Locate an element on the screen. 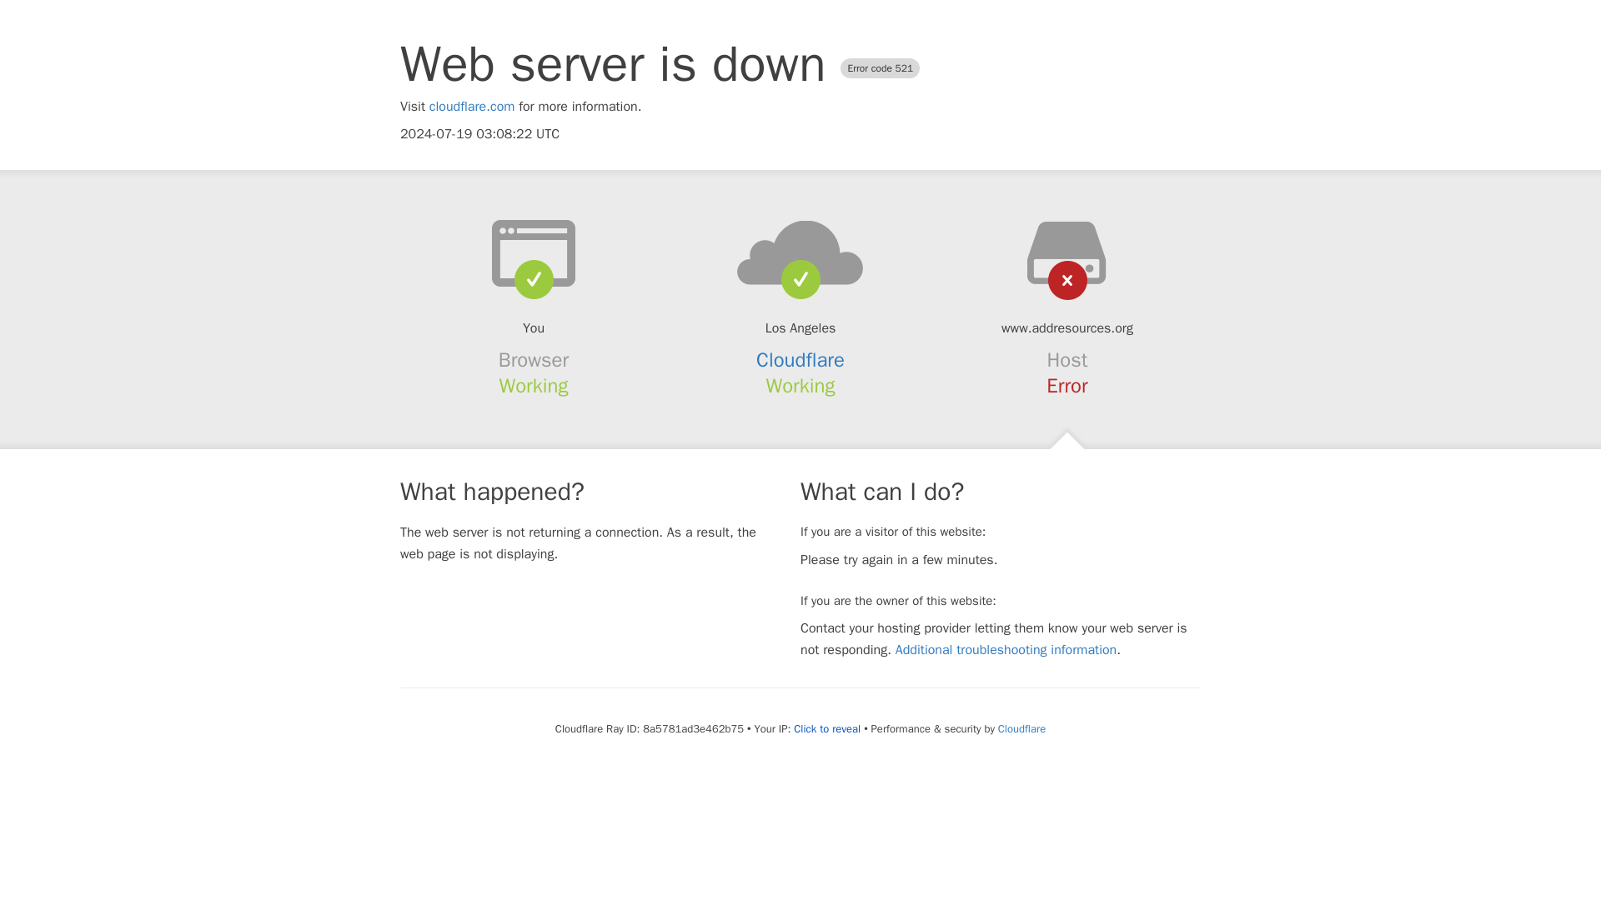 Image resolution: width=1601 pixels, height=900 pixels. Cloudflare is located at coordinates (800, 360).